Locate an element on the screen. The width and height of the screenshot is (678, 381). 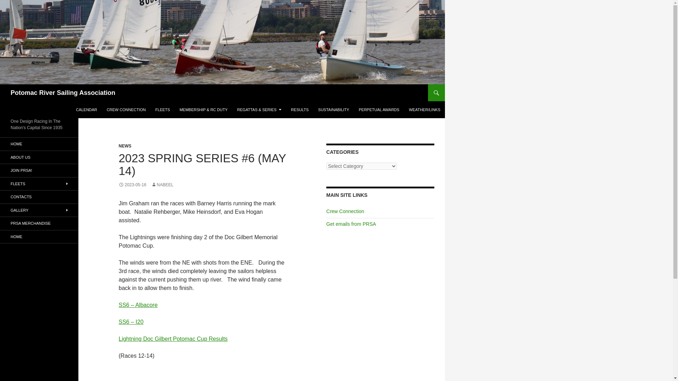
CALENDAR is located at coordinates (86, 109).